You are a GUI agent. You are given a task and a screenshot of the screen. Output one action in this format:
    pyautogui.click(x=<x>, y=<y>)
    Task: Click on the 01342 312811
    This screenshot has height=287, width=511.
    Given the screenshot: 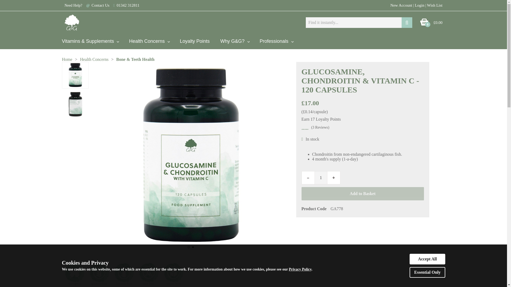 What is the action you would take?
    pyautogui.click(x=128, y=5)
    